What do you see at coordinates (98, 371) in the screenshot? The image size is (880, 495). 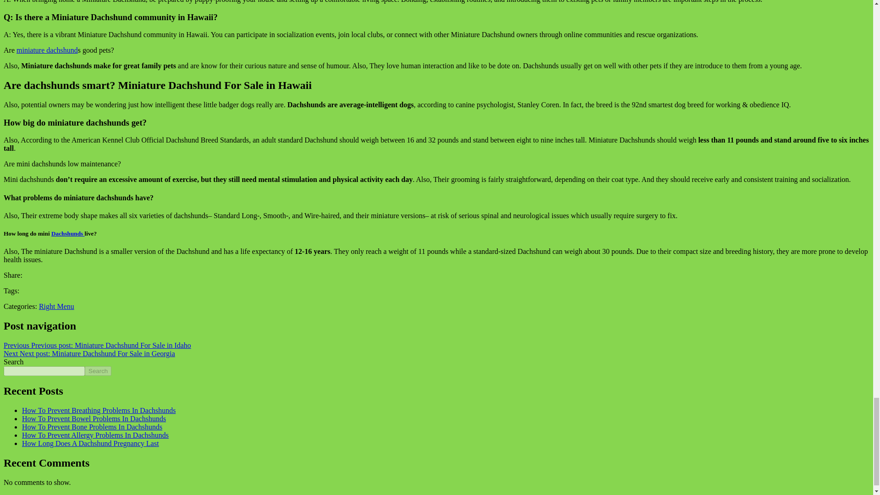 I see `Search` at bounding box center [98, 371].